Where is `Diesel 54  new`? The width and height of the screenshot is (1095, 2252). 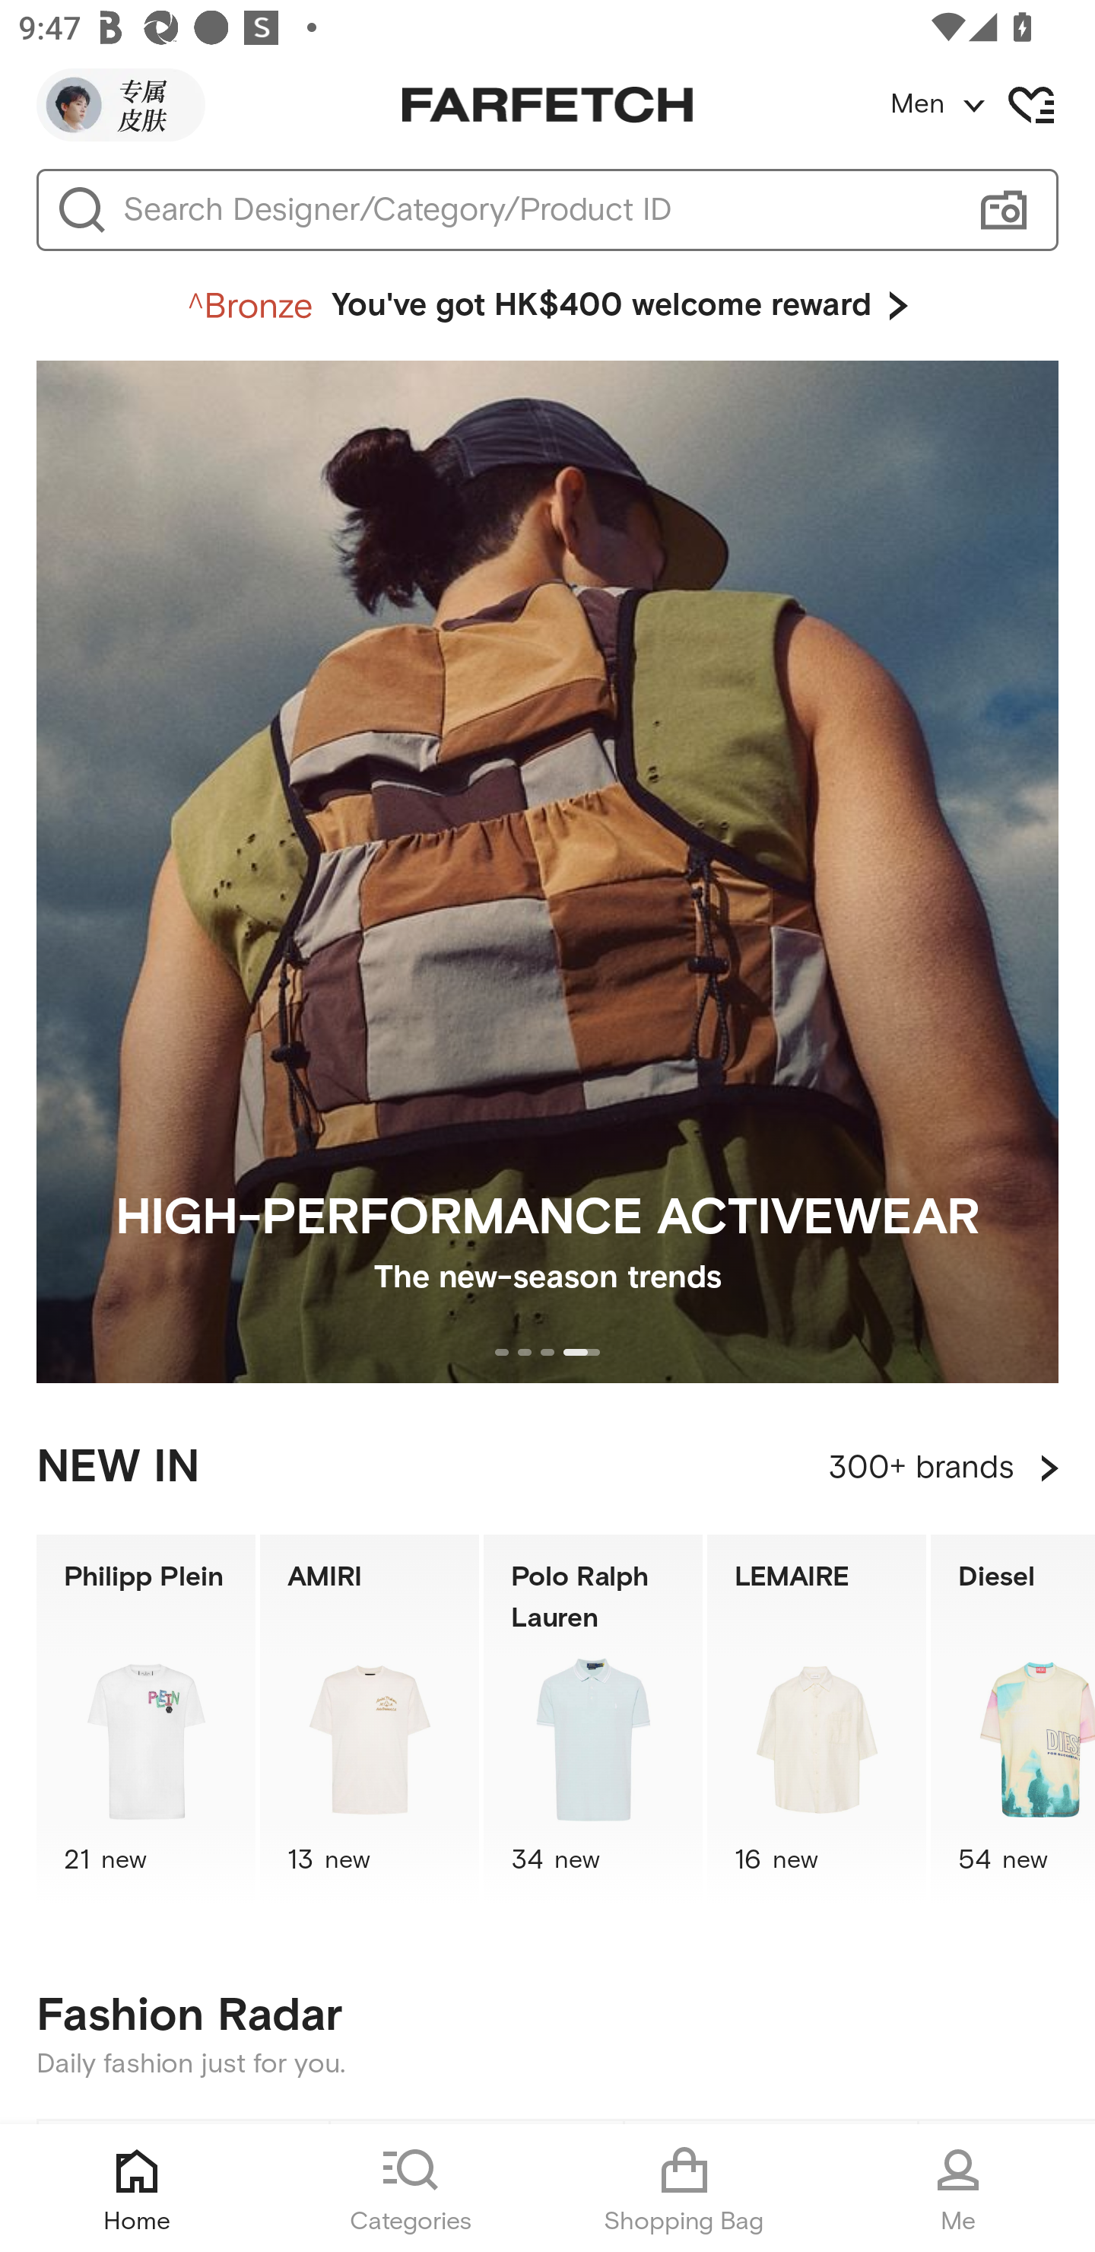
Diesel 54  new is located at coordinates (1013, 1719).